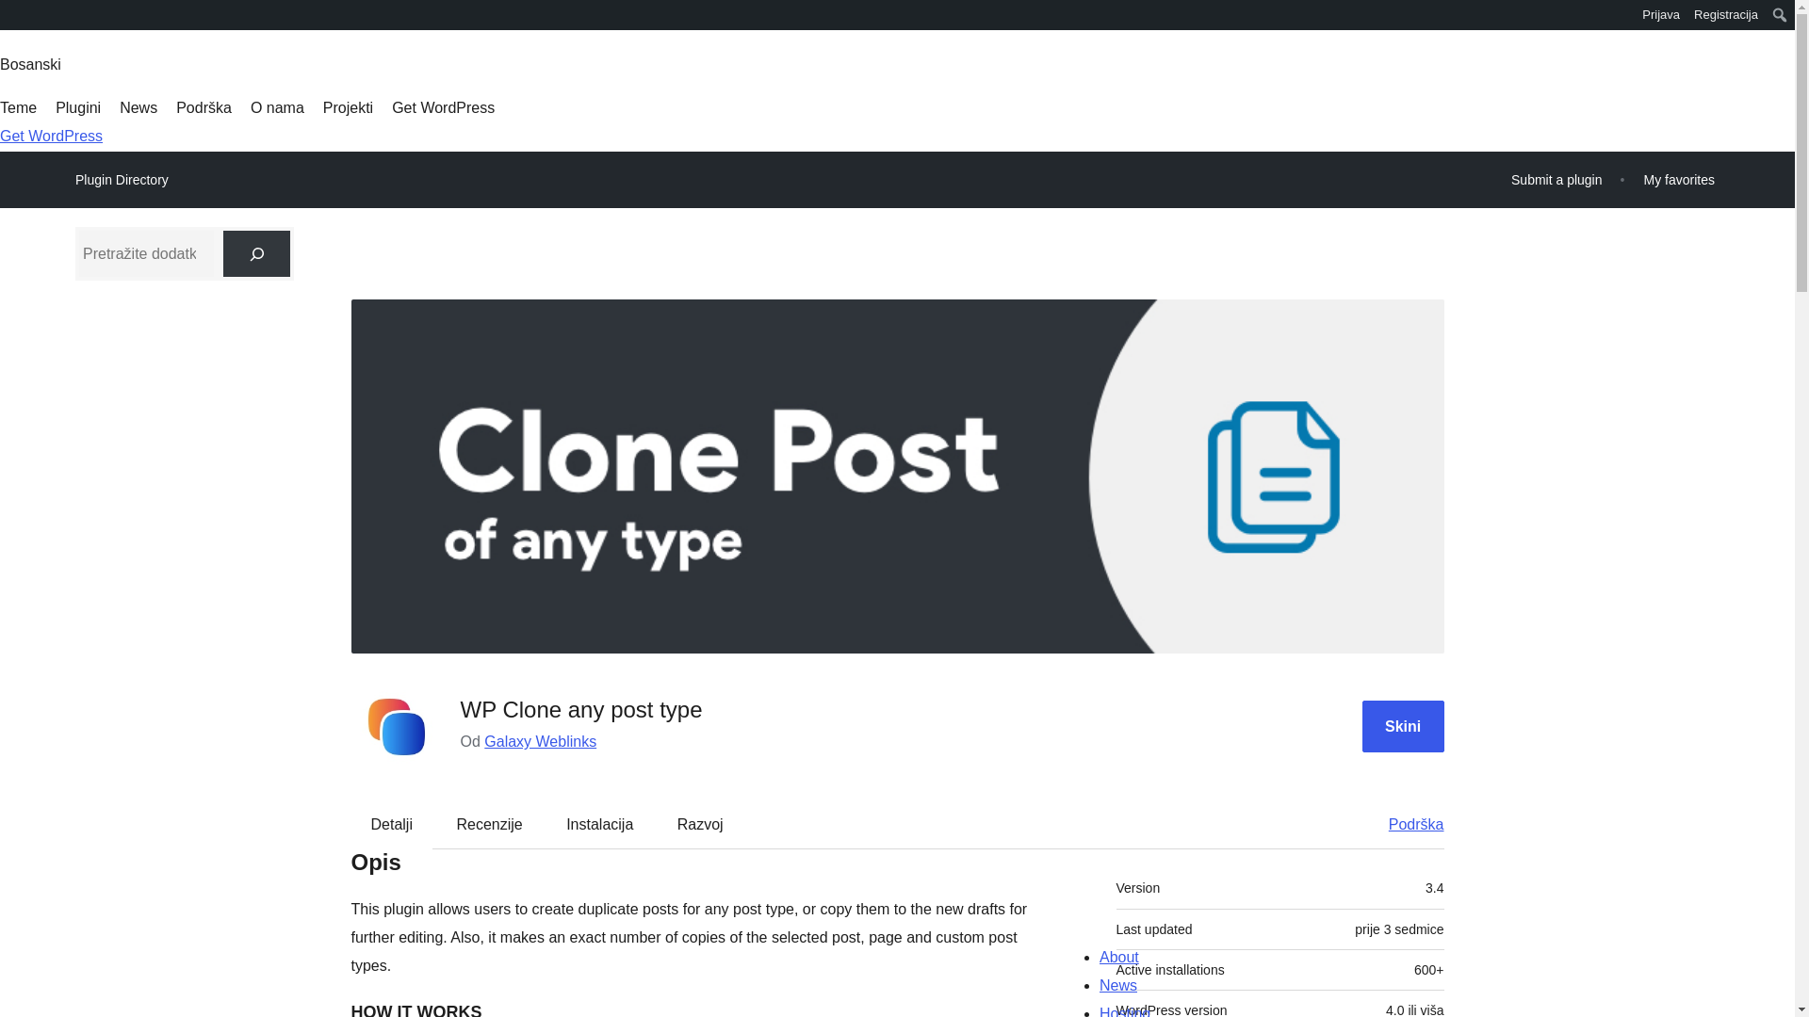 Image resolution: width=1809 pixels, height=1017 pixels. Describe the element at coordinates (122, 180) in the screenshot. I see `Plugin Directory` at that location.